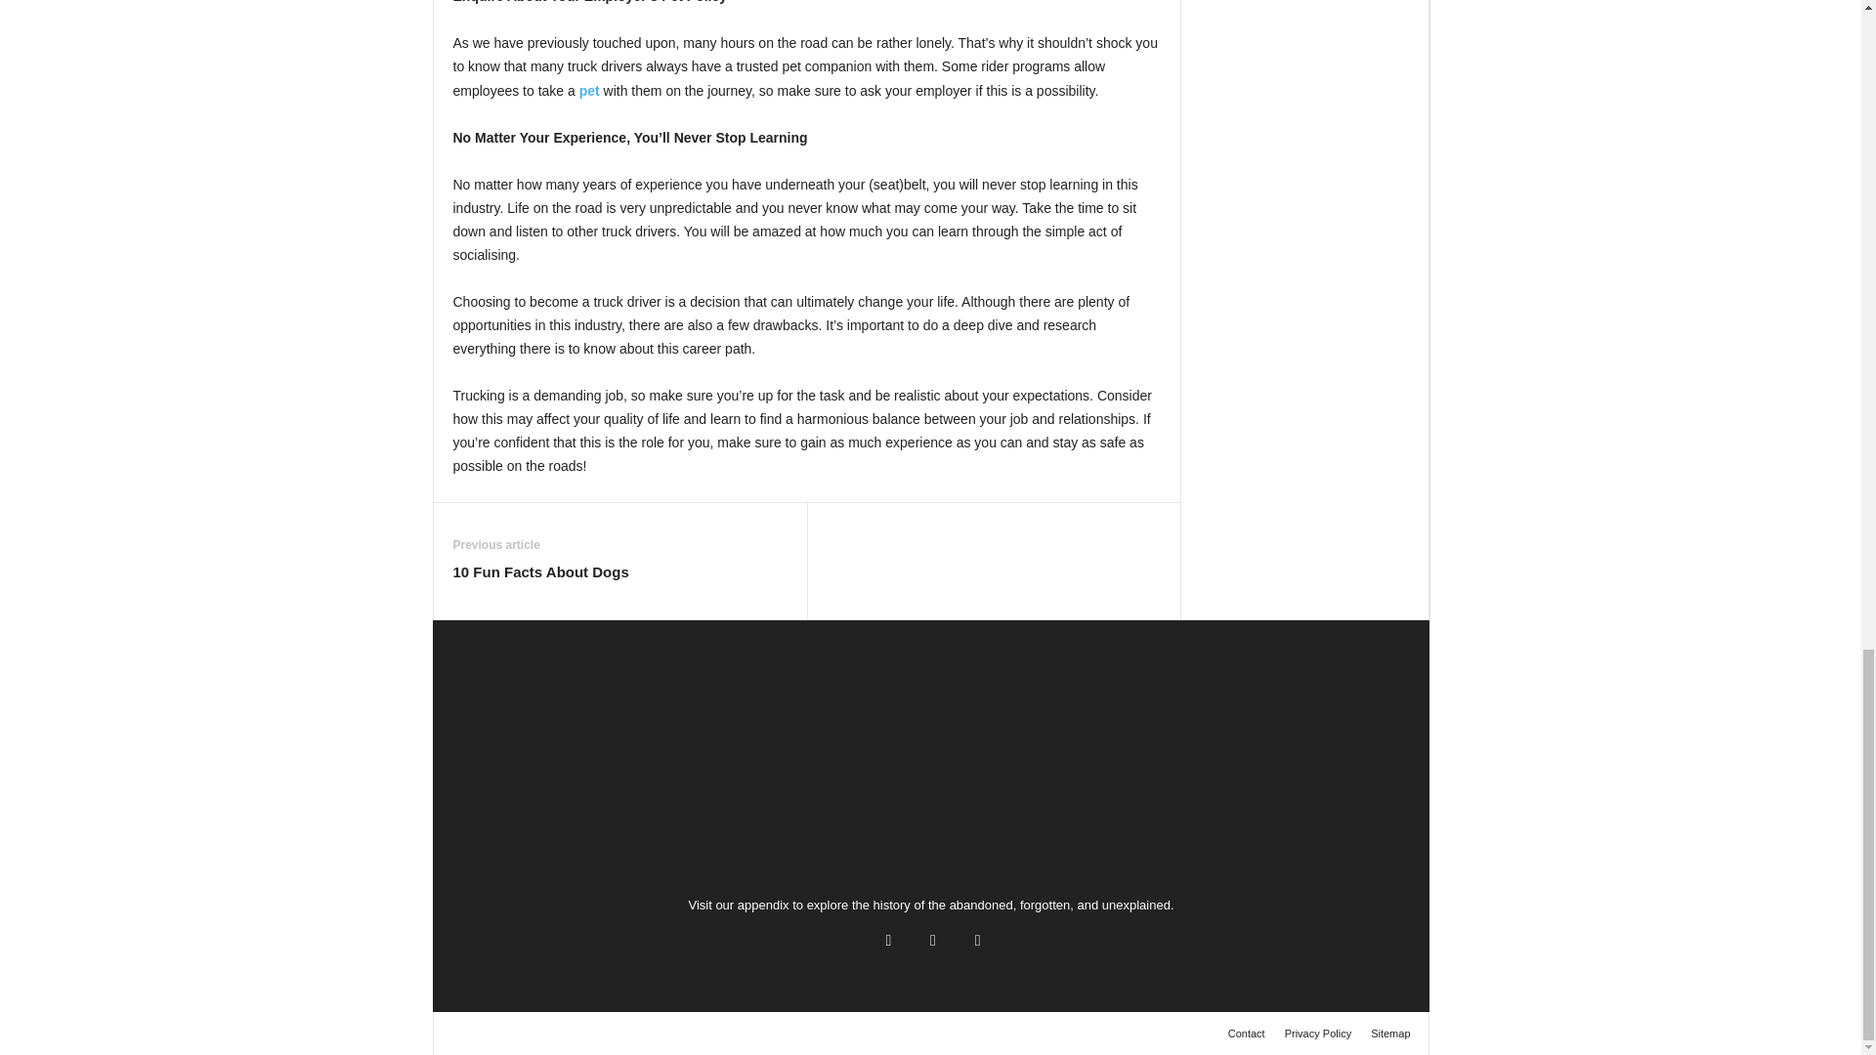 The width and height of the screenshot is (1876, 1055). Describe the element at coordinates (887, 940) in the screenshot. I see `Facebook` at that location.